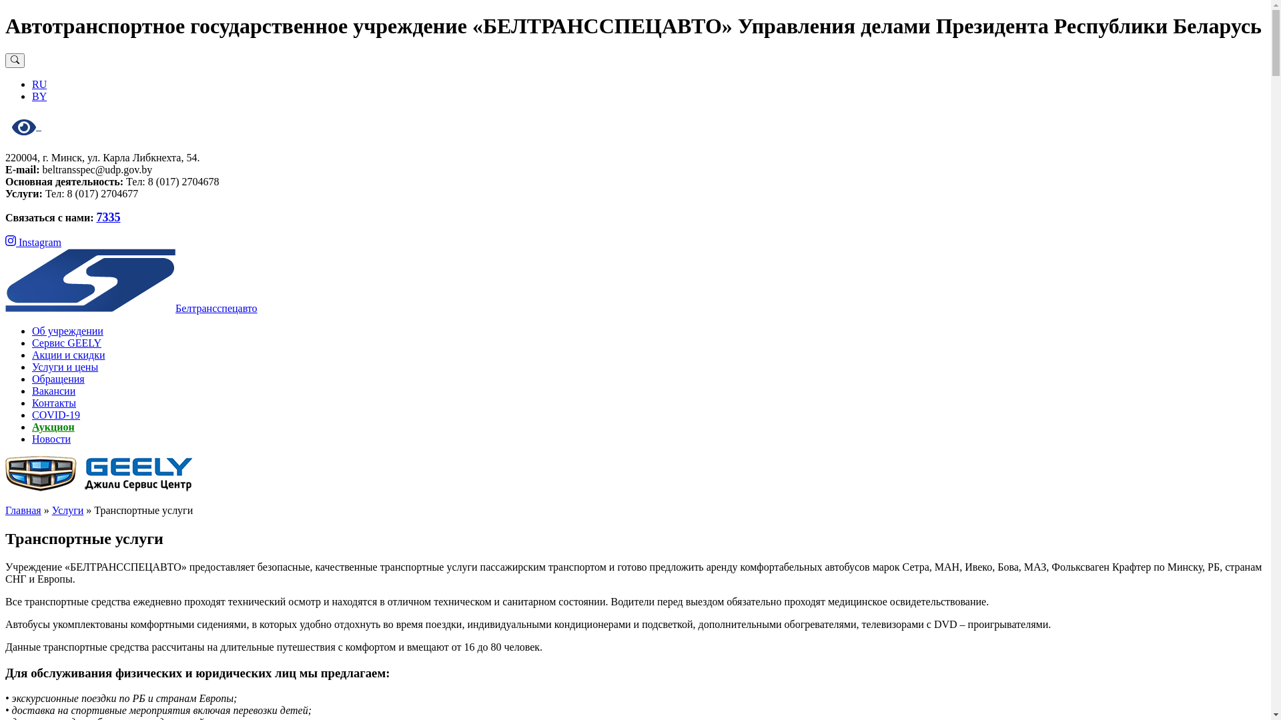  What do you see at coordinates (33, 243) in the screenshot?
I see `Instagram` at bounding box center [33, 243].